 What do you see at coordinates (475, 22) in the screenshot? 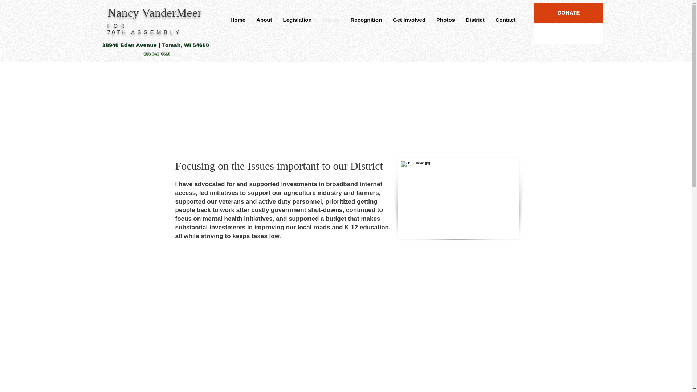
I see `District` at bounding box center [475, 22].